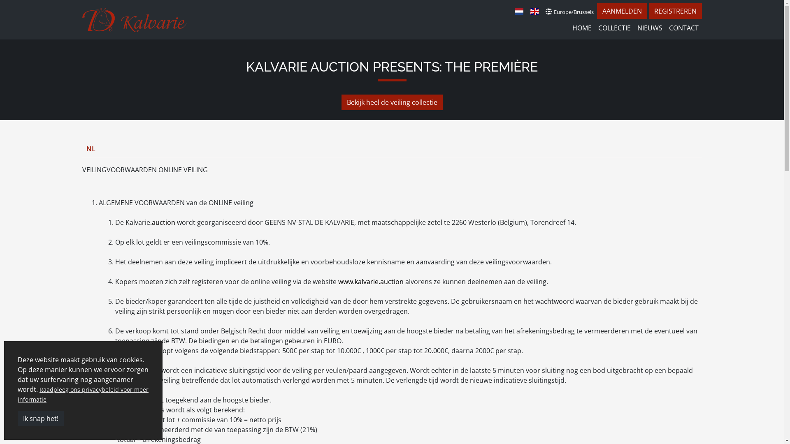 This screenshot has height=444, width=790. What do you see at coordinates (569, 12) in the screenshot?
I see `Europe/Brussels` at bounding box center [569, 12].